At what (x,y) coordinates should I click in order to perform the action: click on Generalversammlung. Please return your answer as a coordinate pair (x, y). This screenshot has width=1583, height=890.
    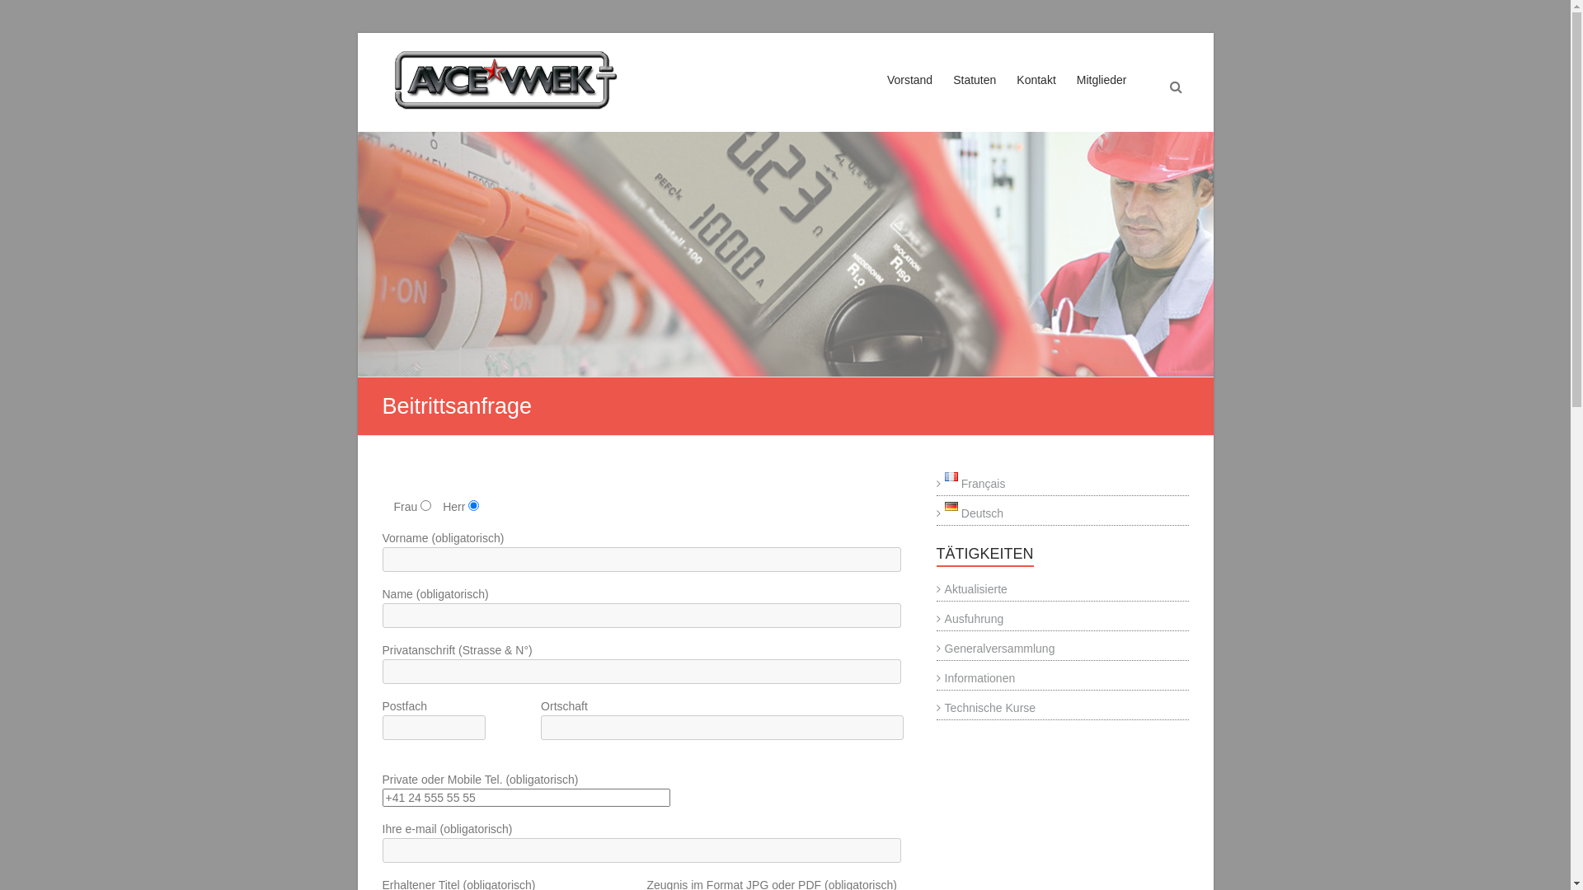
    Looking at the image, I should click on (996, 649).